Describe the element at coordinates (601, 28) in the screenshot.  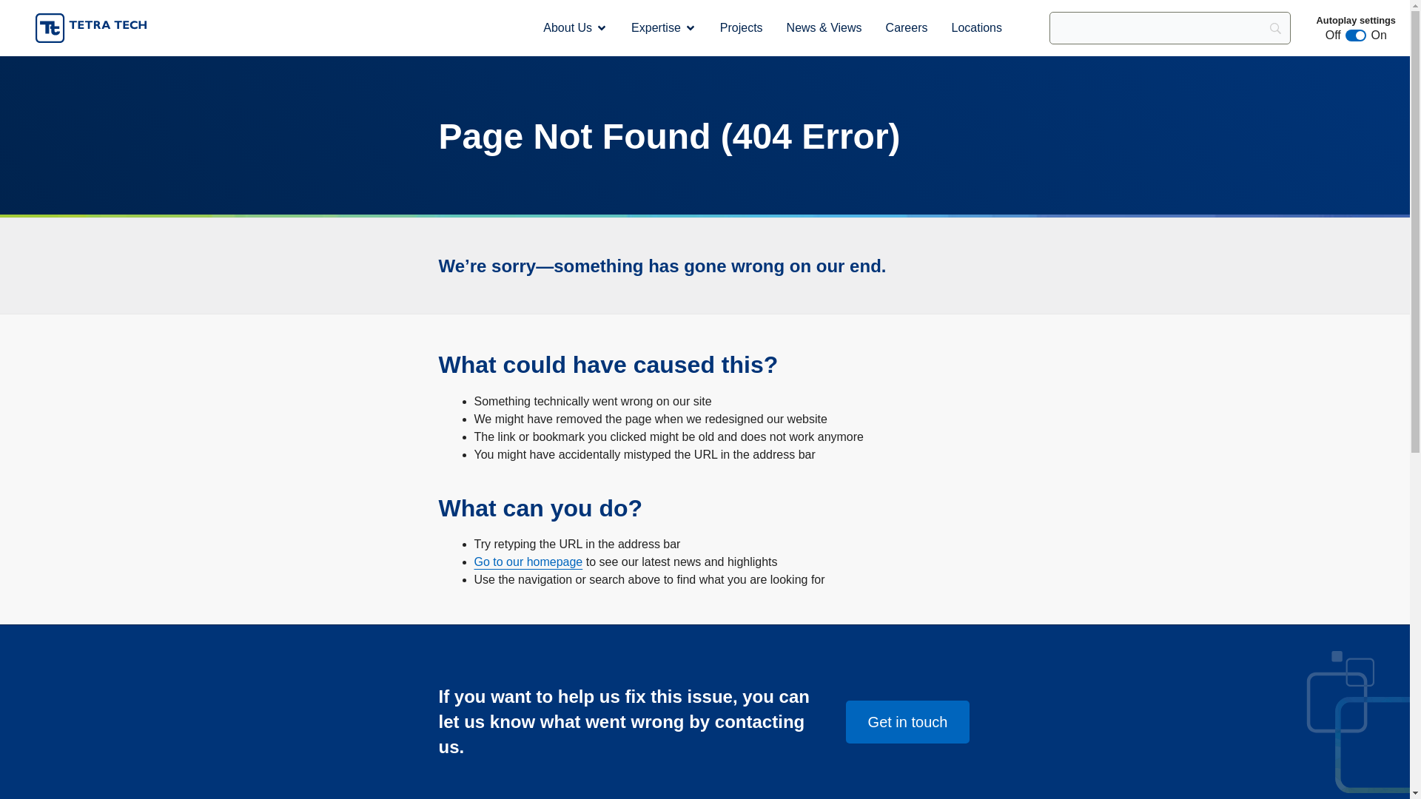
I see `Open About Us` at that location.